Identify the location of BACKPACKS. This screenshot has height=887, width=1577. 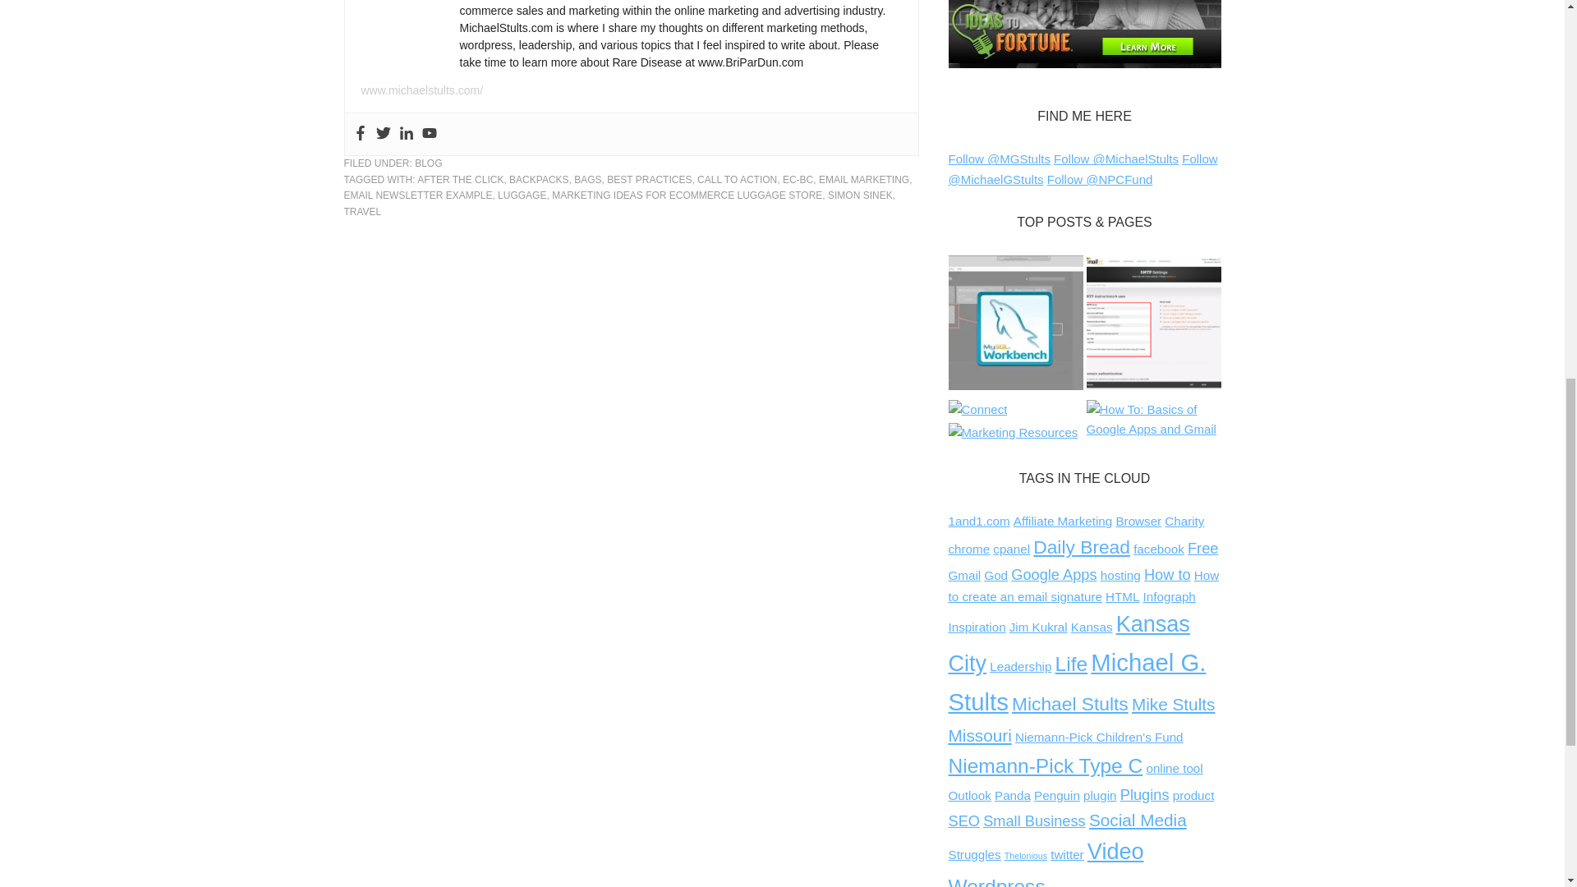
(539, 179).